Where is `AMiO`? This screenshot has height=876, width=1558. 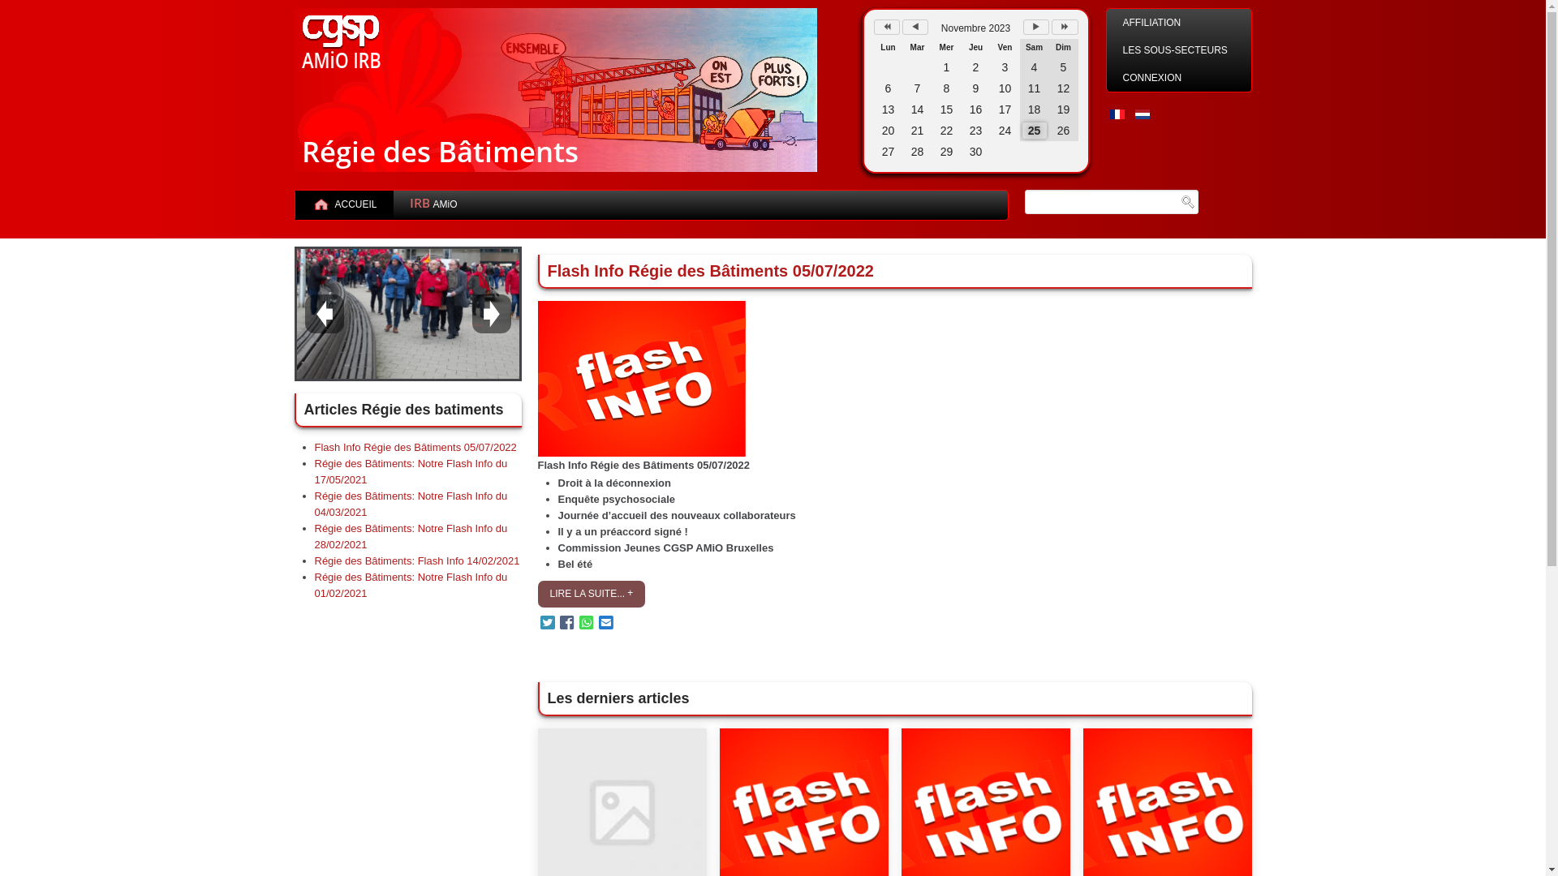
AMiO is located at coordinates (433, 205).